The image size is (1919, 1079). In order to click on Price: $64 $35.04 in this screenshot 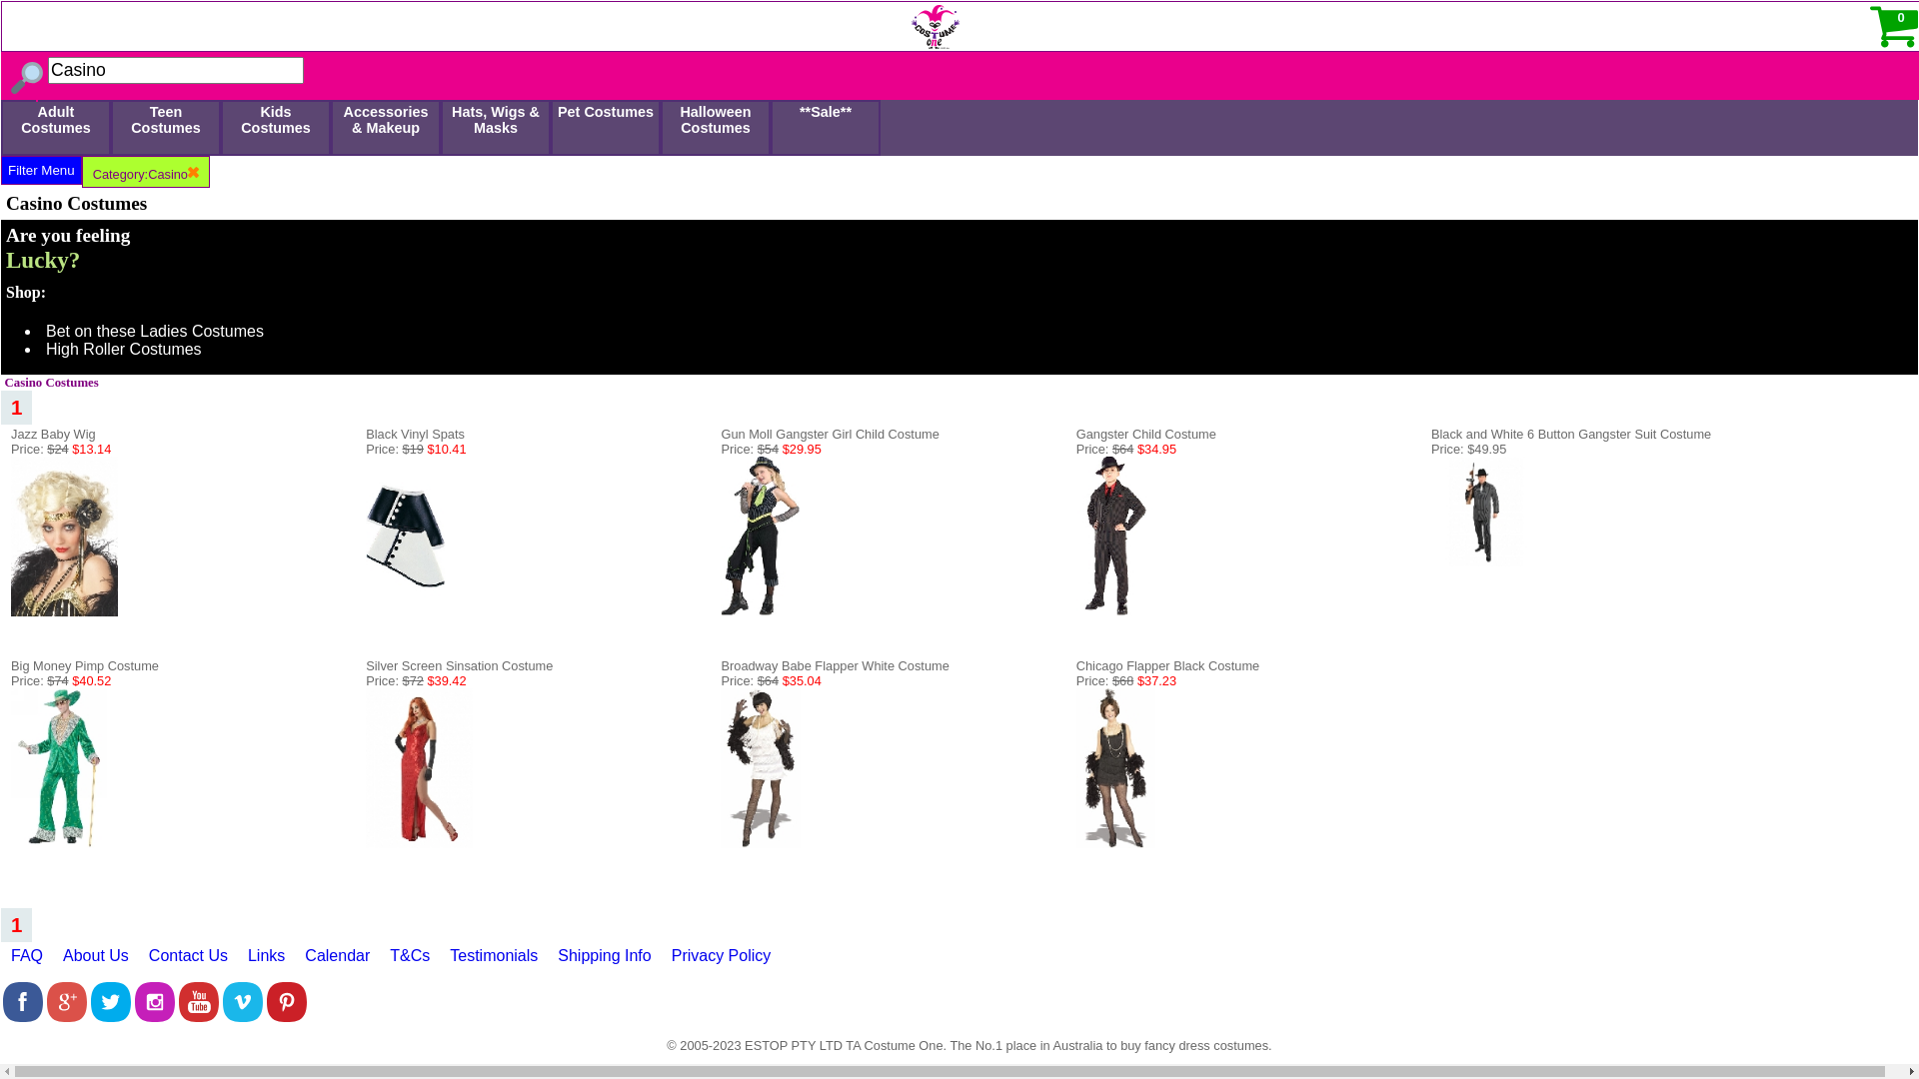, I will do `click(771, 681)`.